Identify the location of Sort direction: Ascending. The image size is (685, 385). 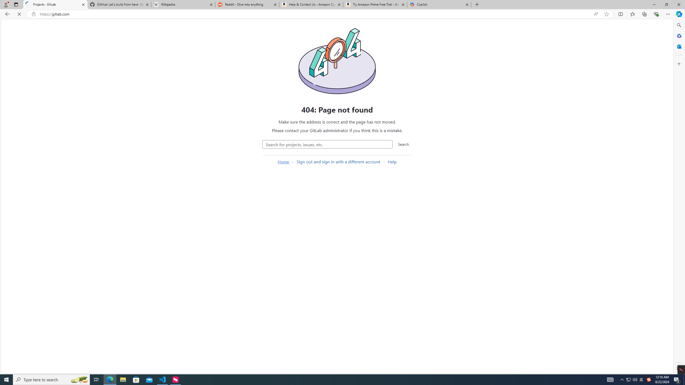
(530, 119).